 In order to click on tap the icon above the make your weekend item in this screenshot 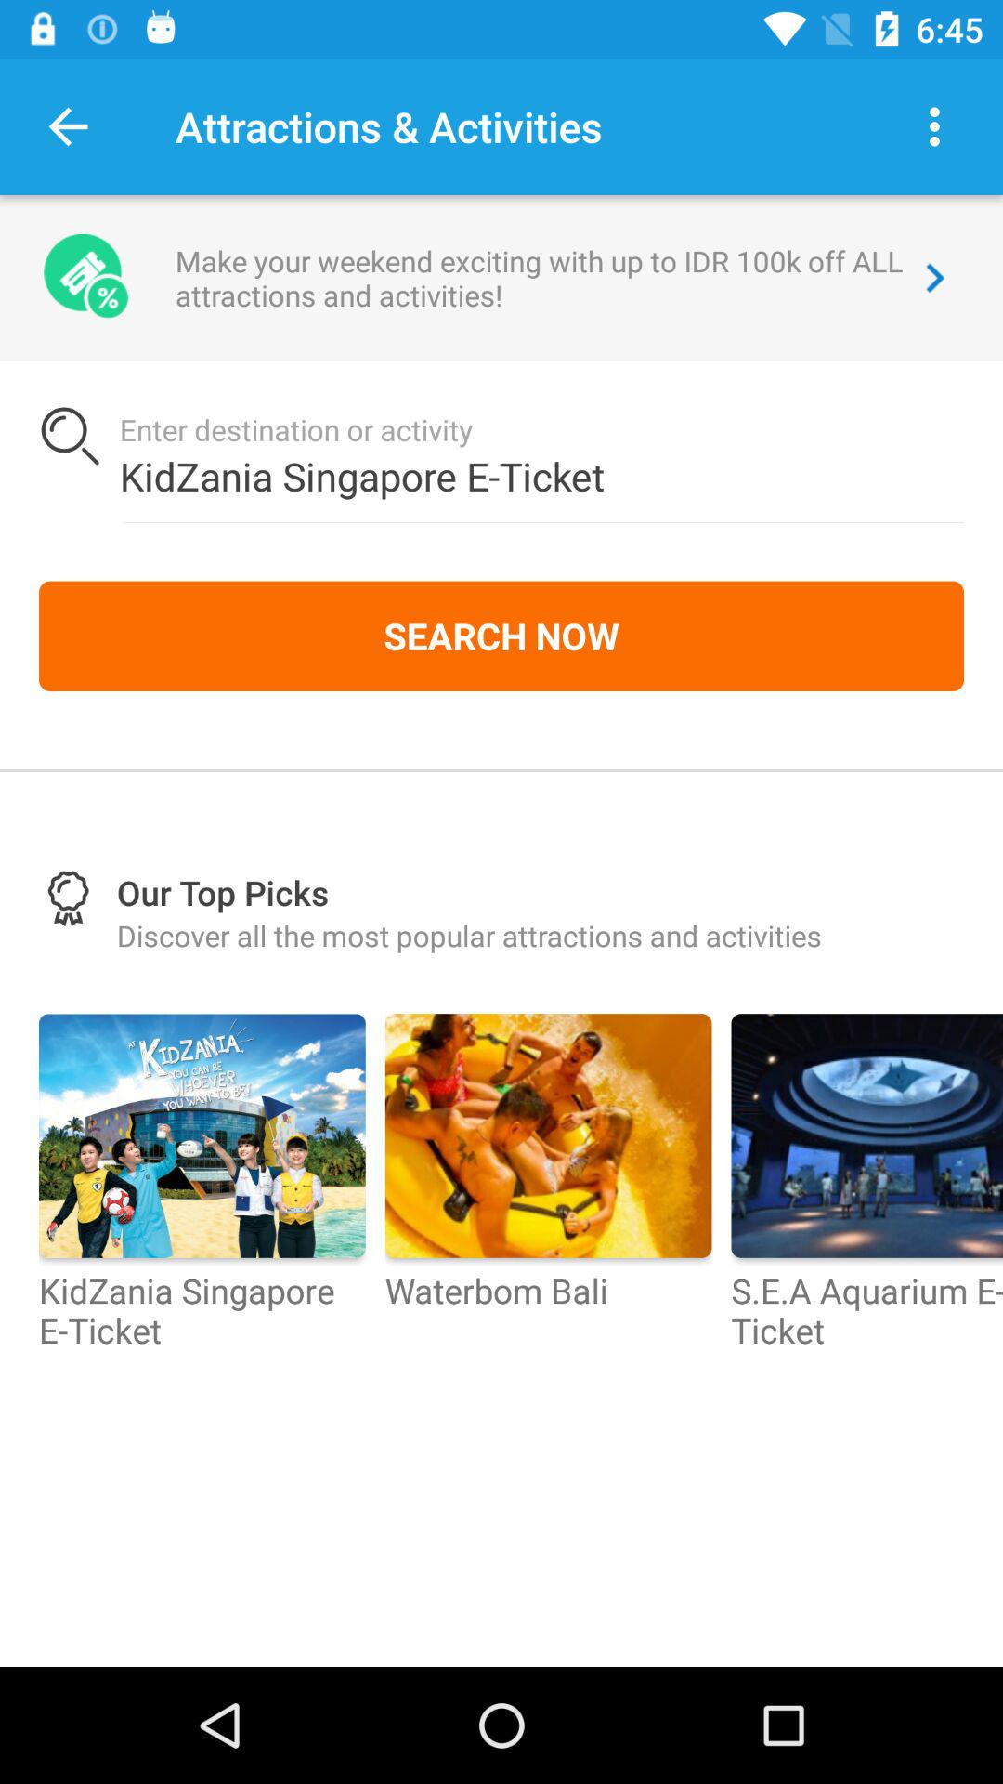, I will do `click(934, 126)`.